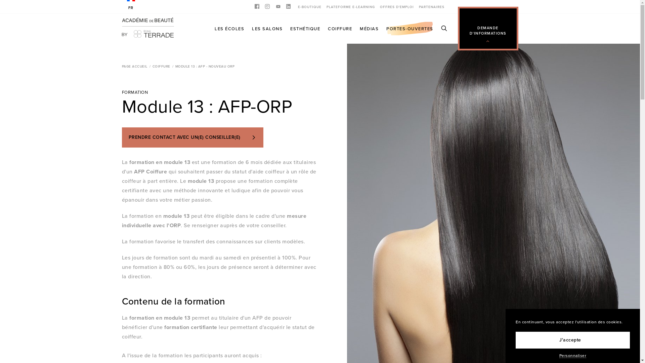 The image size is (645, 363). I want to click on COIFFURE, so click(161, 67).